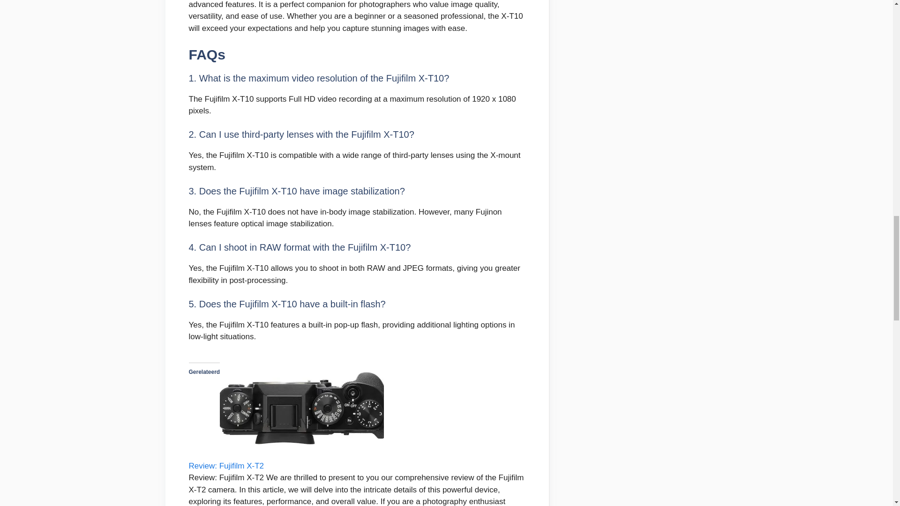 Image resolution: width=900 pixels, height=506 pixels. What do you see at coordinates (226, 466) in the screenshot?
I see `Review: Fujifilm X-T2` at bounding box center [226, 466].